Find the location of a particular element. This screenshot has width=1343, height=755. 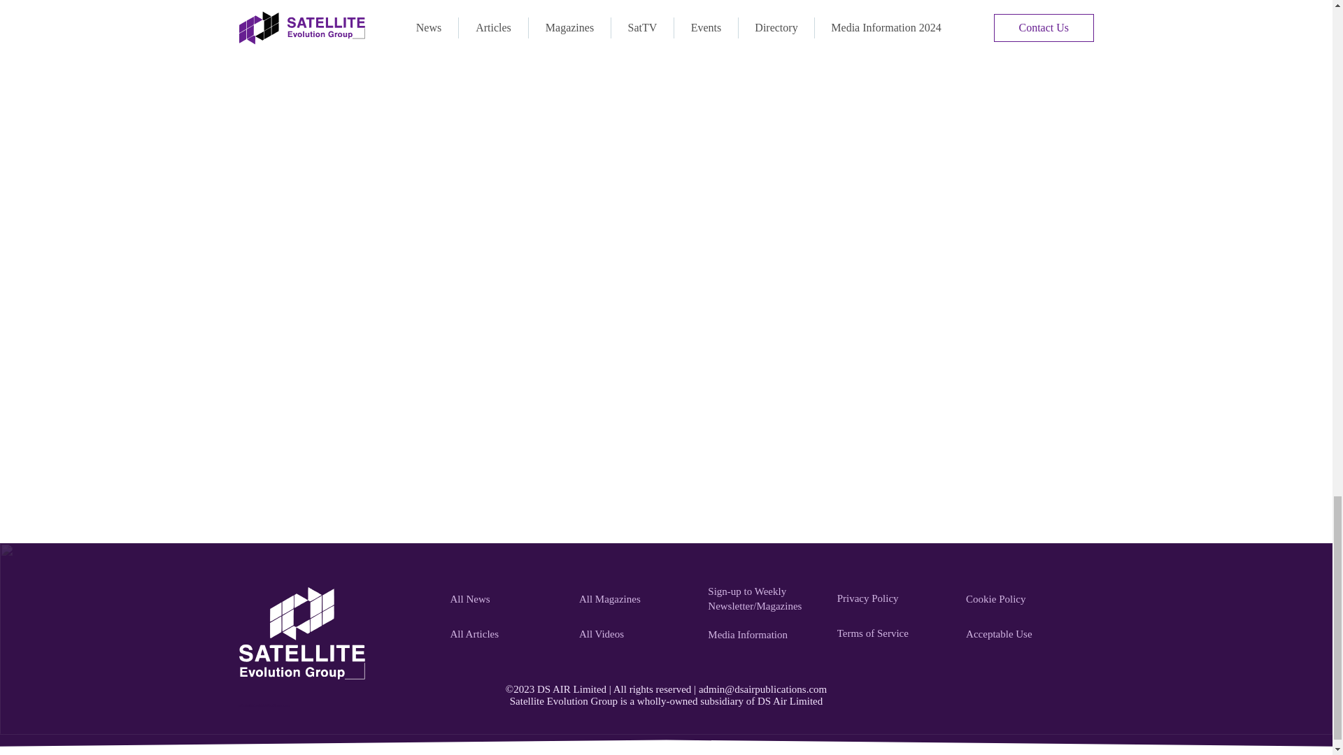

All Articles is located at coordinates (506, 634).